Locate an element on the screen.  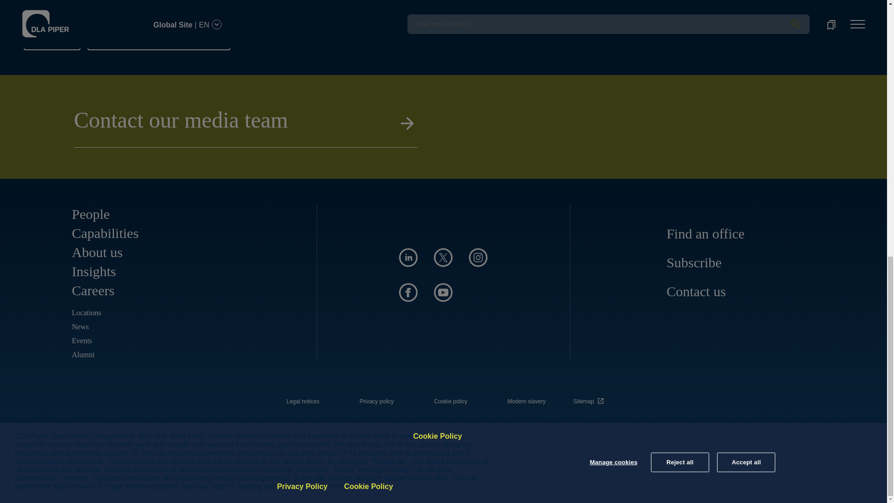
internal is located at coordinates (303, 401).